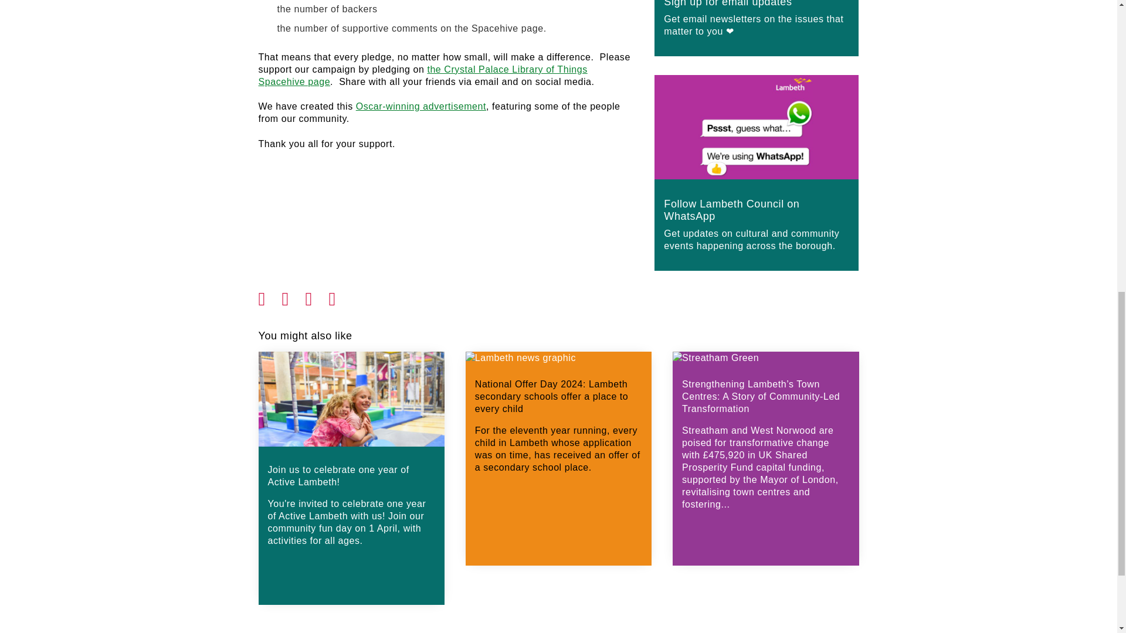 The image size is (1126, 633). I want to click on share this on google plus, so click(317, 295).